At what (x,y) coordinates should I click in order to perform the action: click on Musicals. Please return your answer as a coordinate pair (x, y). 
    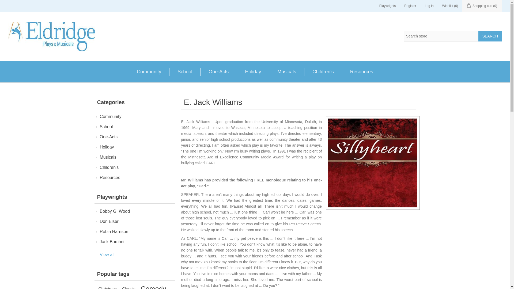
    Looking at the image, I should click on (286, 71).